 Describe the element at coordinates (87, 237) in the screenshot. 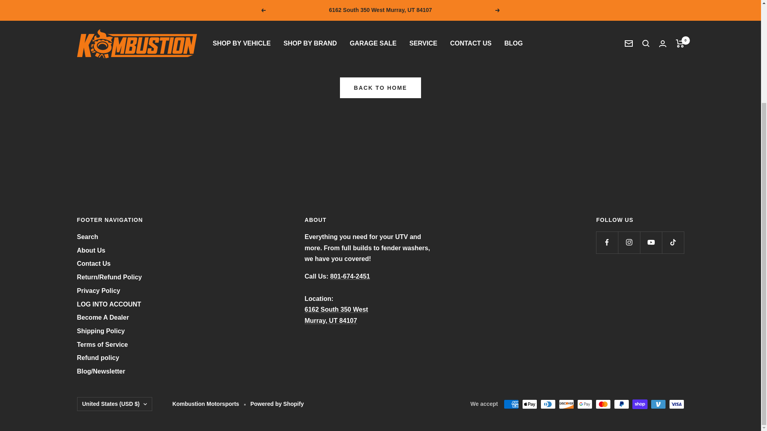

I see `Search` at that location.